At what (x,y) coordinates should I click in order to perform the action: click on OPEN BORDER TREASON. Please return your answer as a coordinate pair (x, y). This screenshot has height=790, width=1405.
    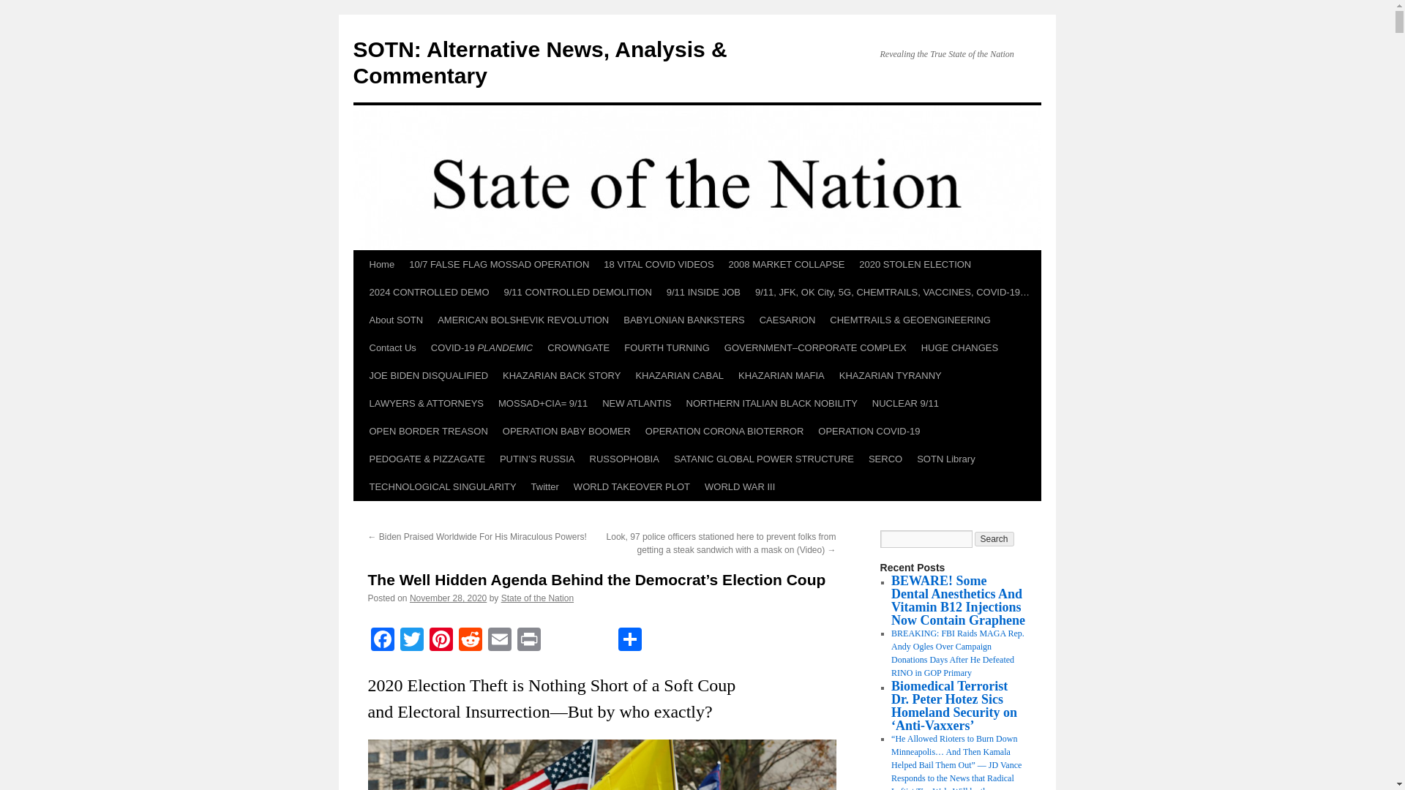
    Looking at the image, I should click on (427, 432).